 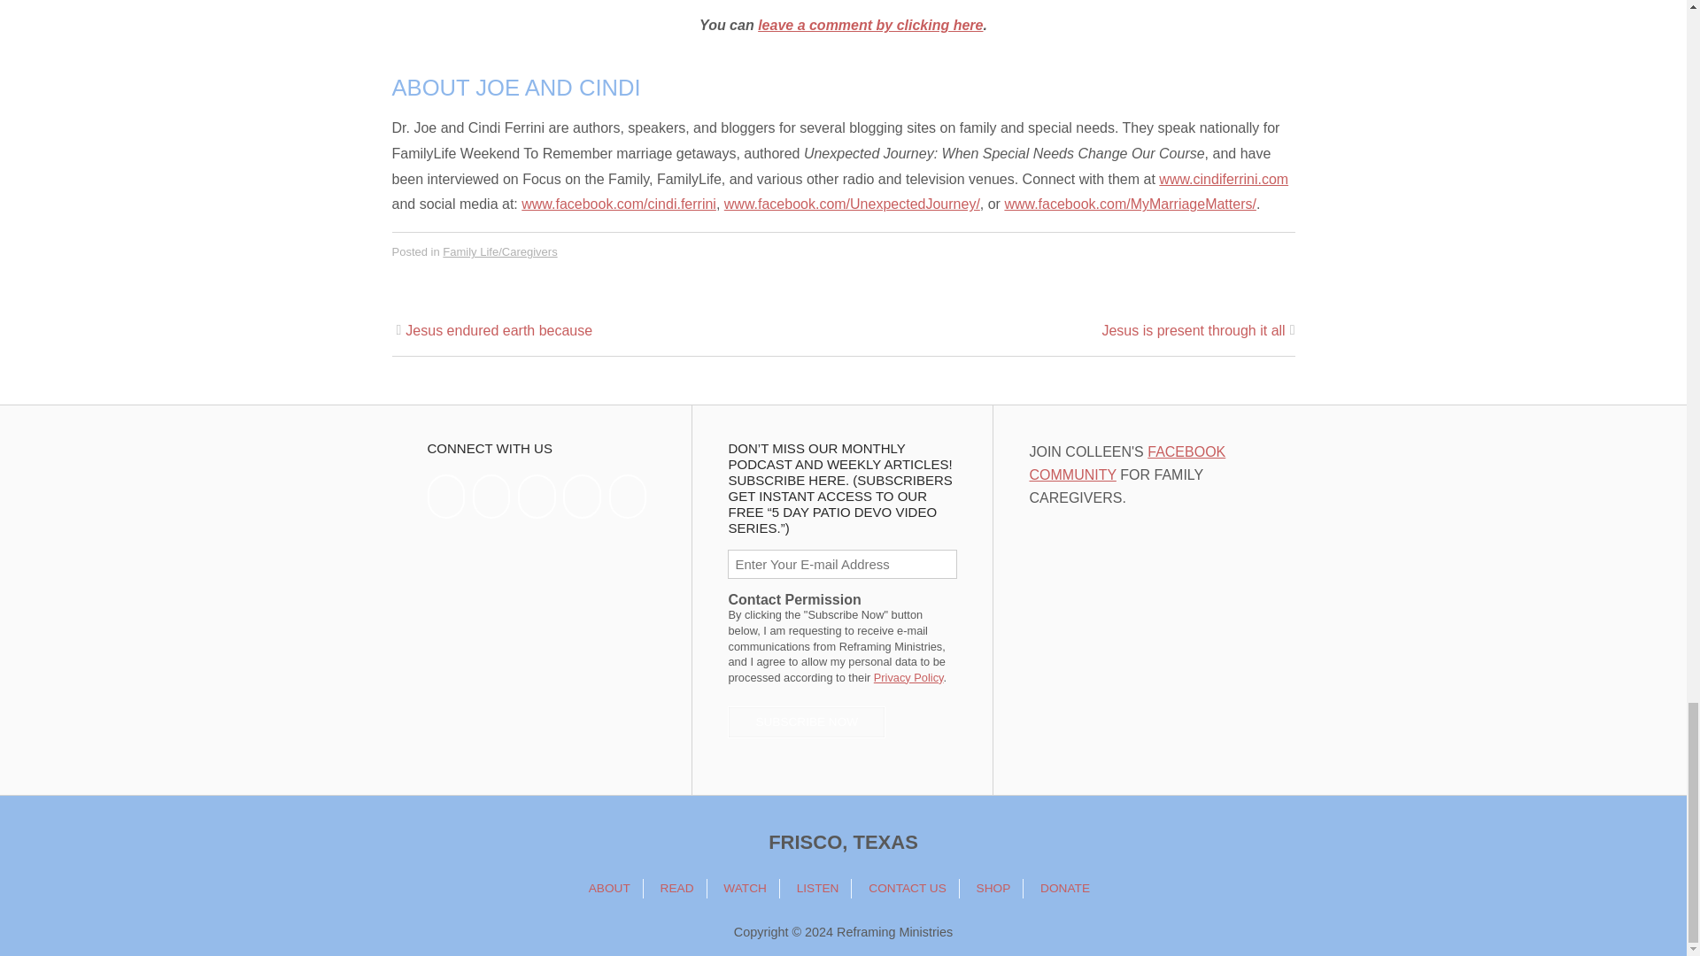 What do you see at coordinates (498, 331) in the screenshot?
I see `Jesus endured earth because` at bounding box center [498, 331].